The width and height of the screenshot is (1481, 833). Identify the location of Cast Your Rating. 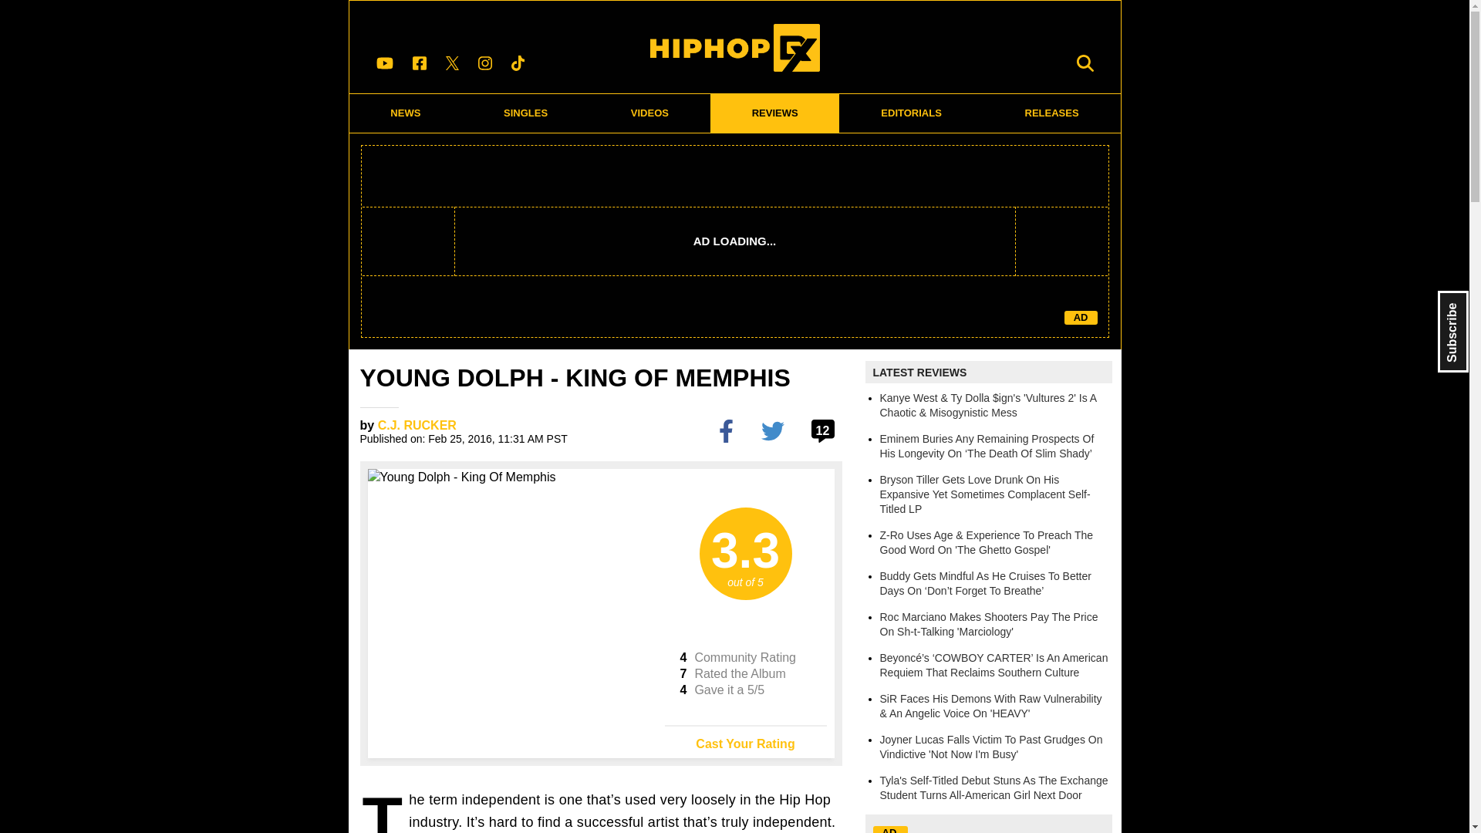
(745, 738).